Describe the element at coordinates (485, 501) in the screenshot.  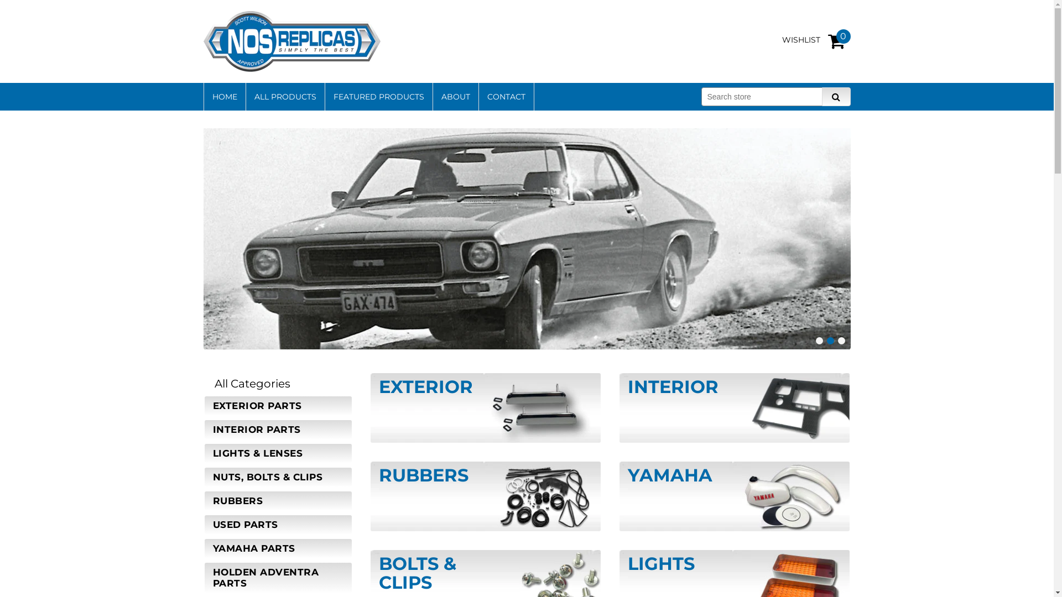
I see `RUBBERS` at that location.